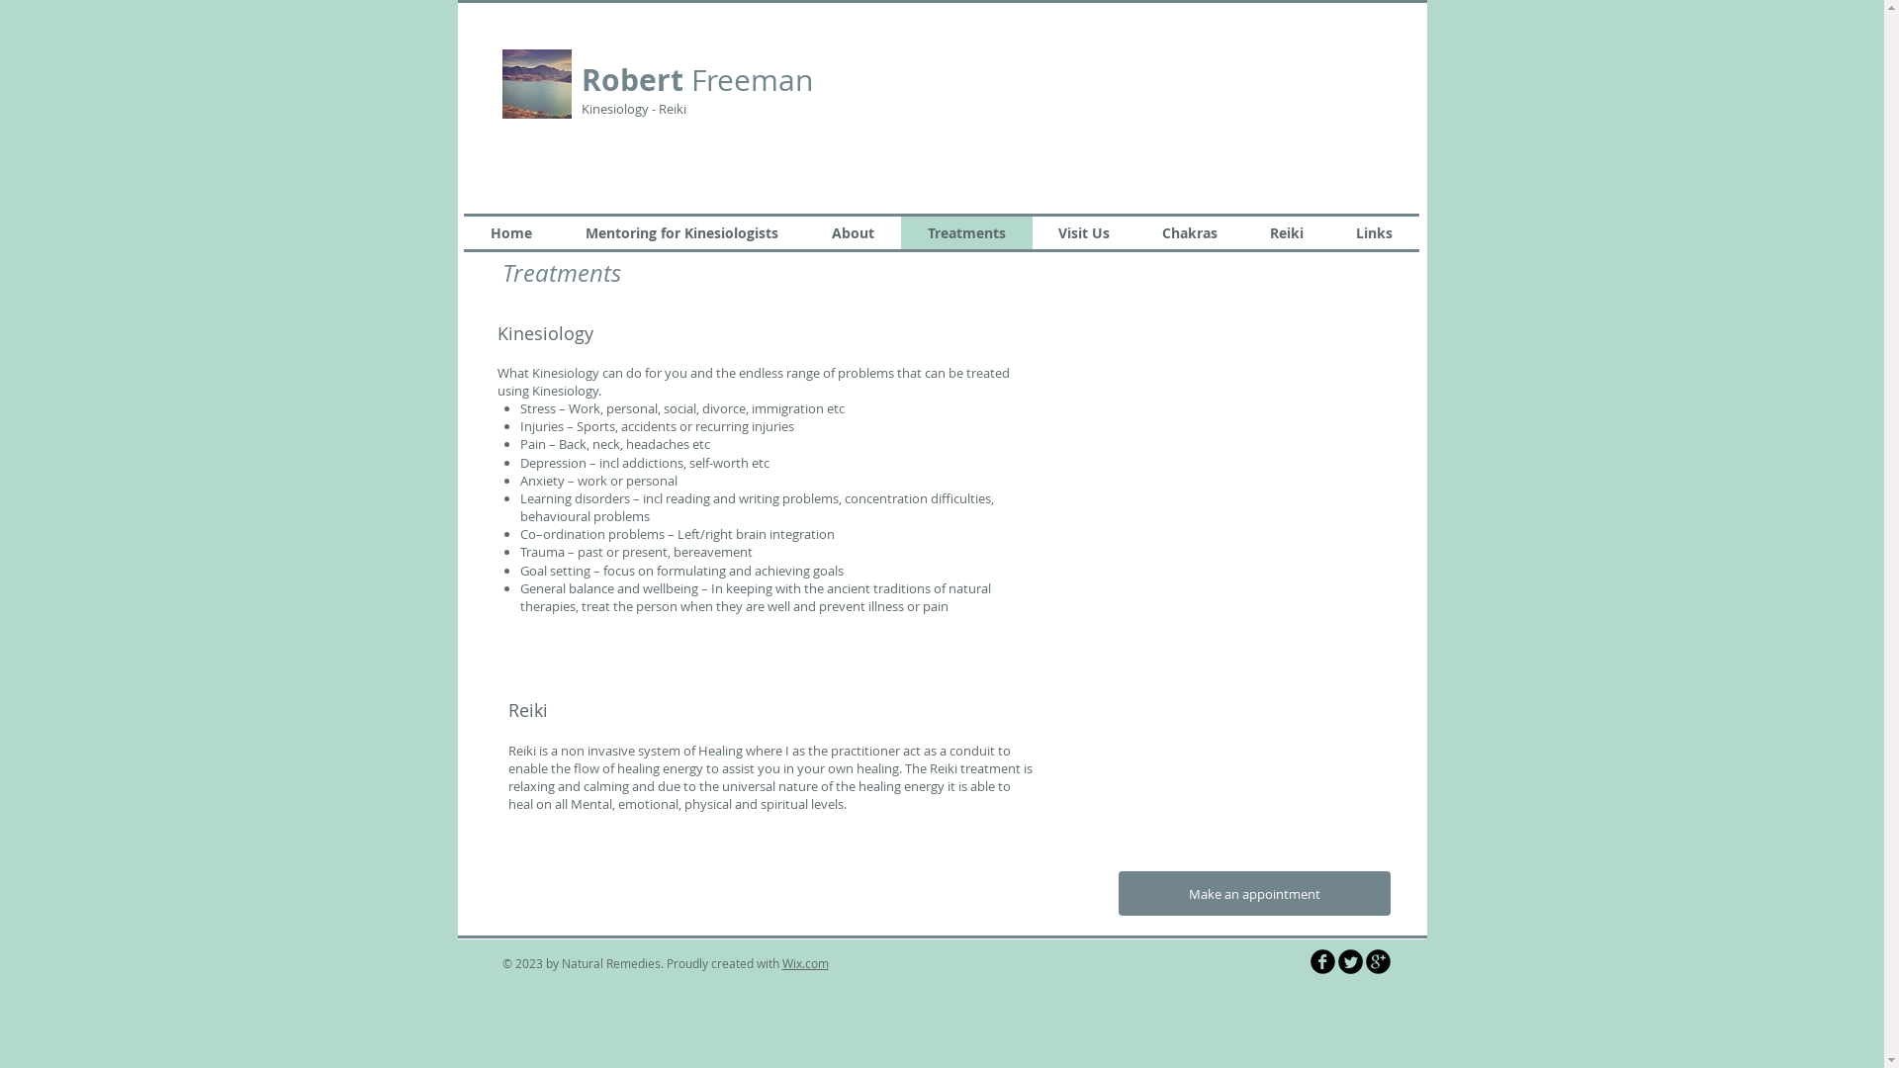 The image size is (1899, 1068). What do you see at coordinates (965, 233) in the screenshot?
I see `Treatments` at bounding box center [965, 233].